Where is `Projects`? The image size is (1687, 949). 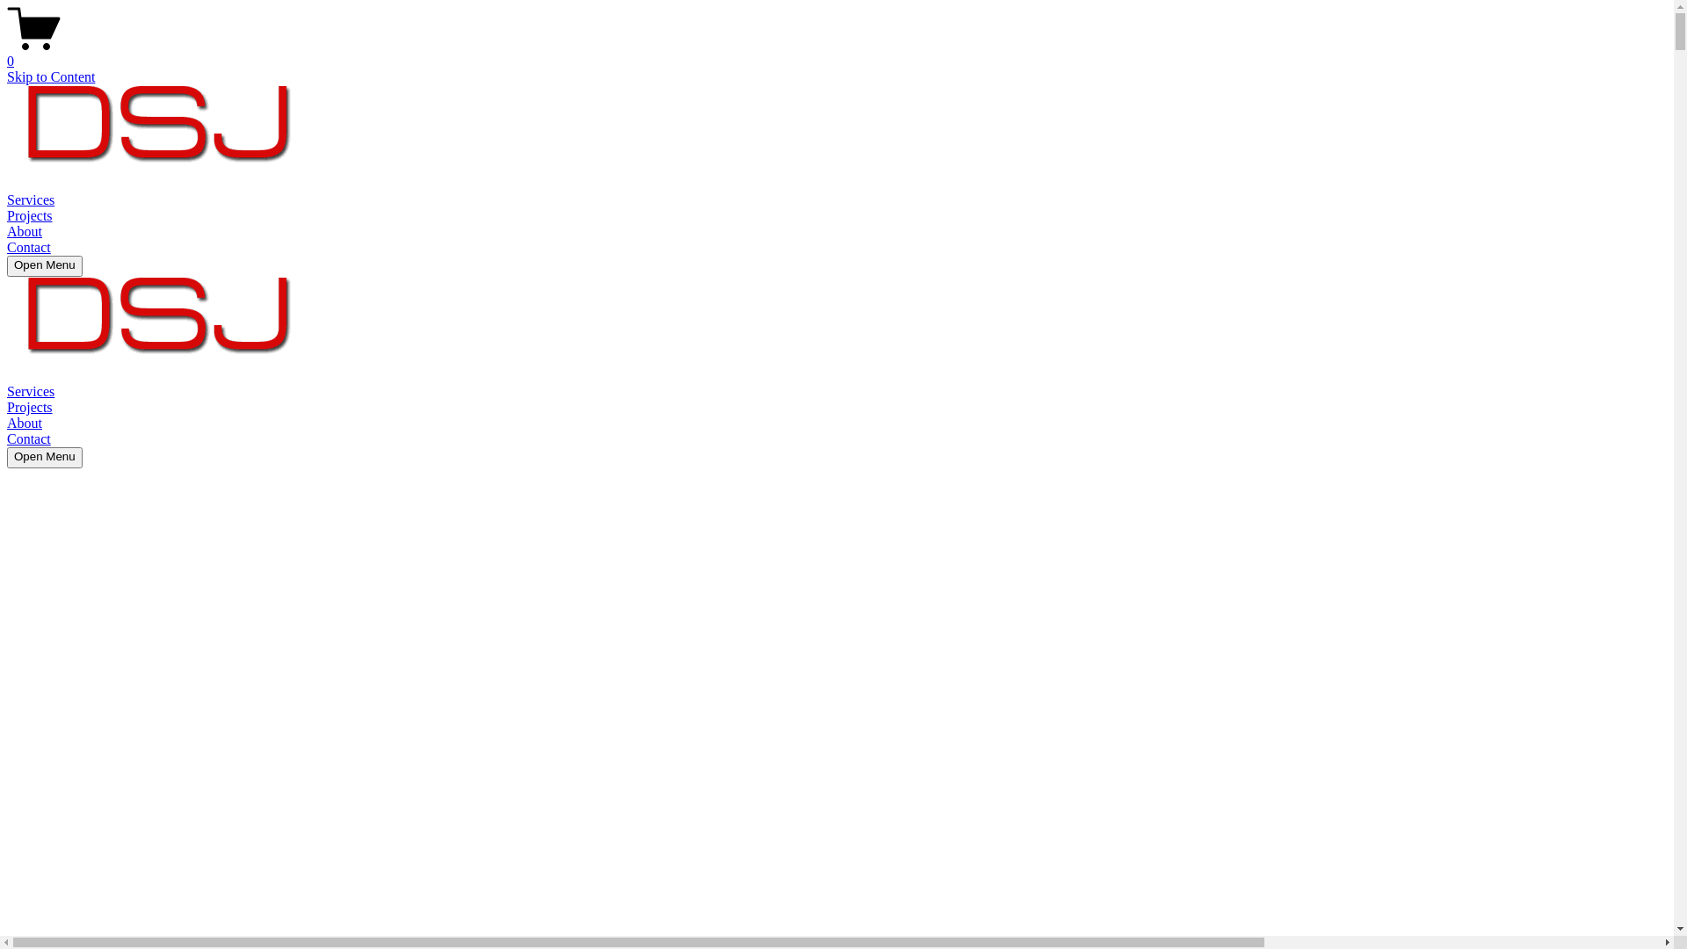
Projects is located at coordinates (30, 216).